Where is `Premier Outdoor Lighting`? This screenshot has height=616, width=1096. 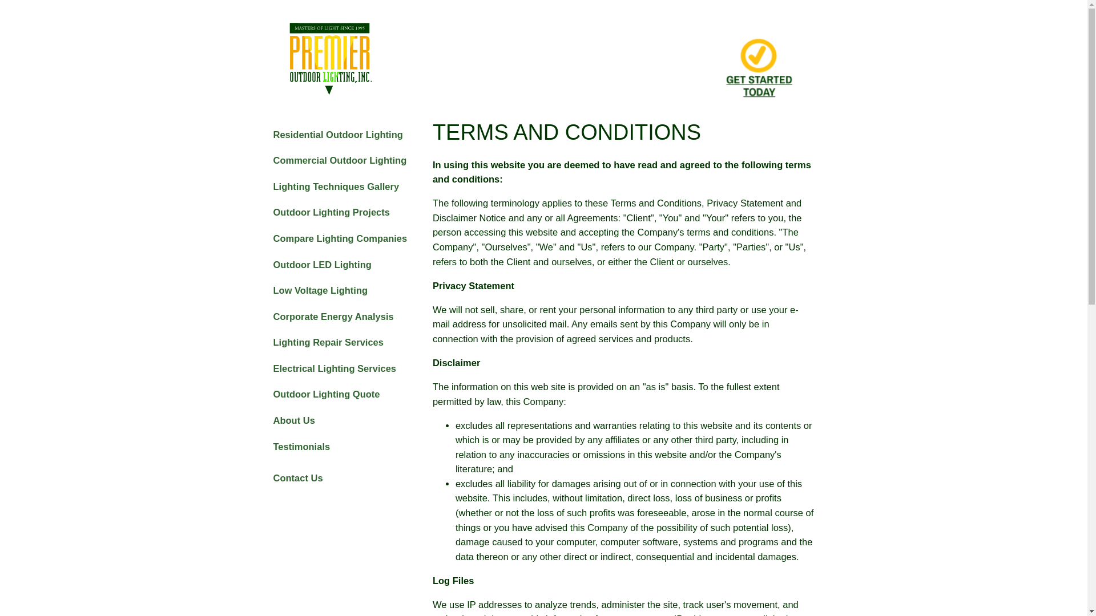
Premier Outdoor Lighting is located at coordinates (360, 55).